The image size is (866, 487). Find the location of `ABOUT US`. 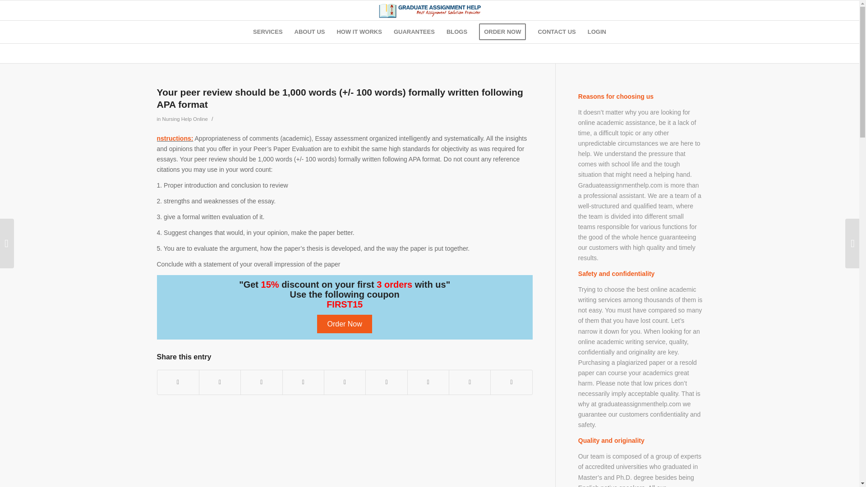

ABOUT US is located at coordinates (309, 32).